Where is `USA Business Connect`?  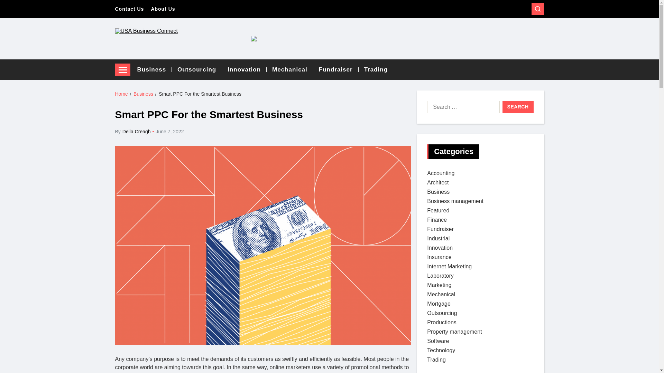
USA Business Connect is located at coordinates (160, 57).